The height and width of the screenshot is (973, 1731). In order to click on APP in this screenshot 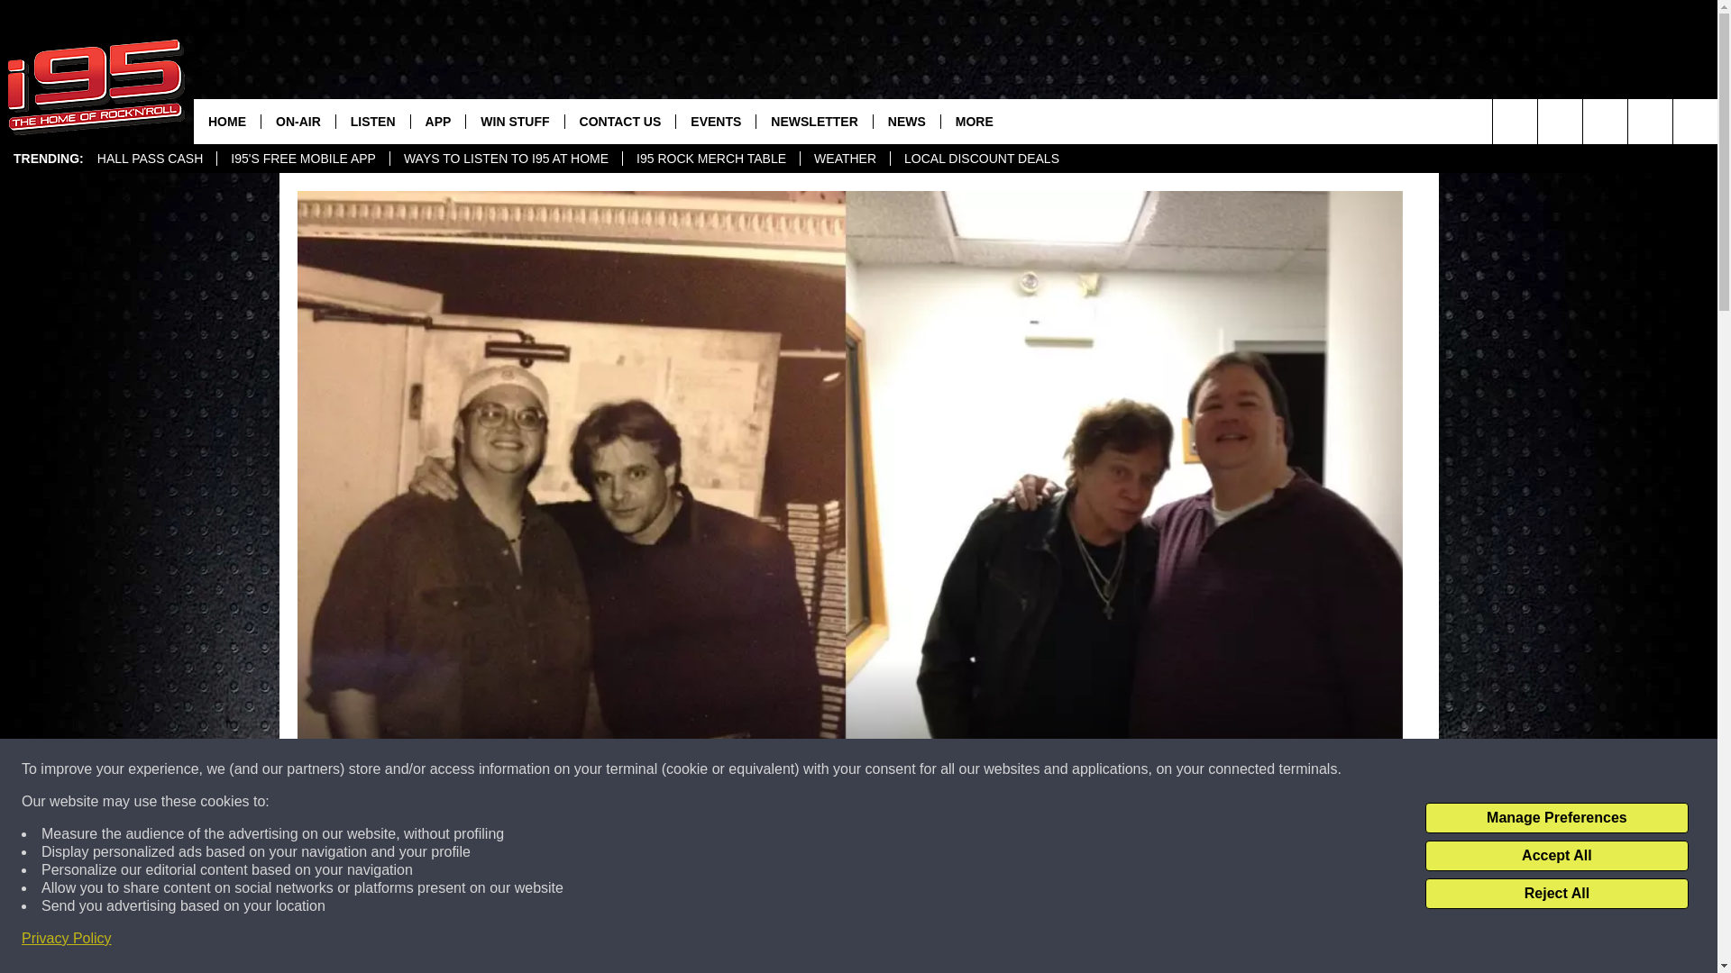, I will do `click(438, 121)`.